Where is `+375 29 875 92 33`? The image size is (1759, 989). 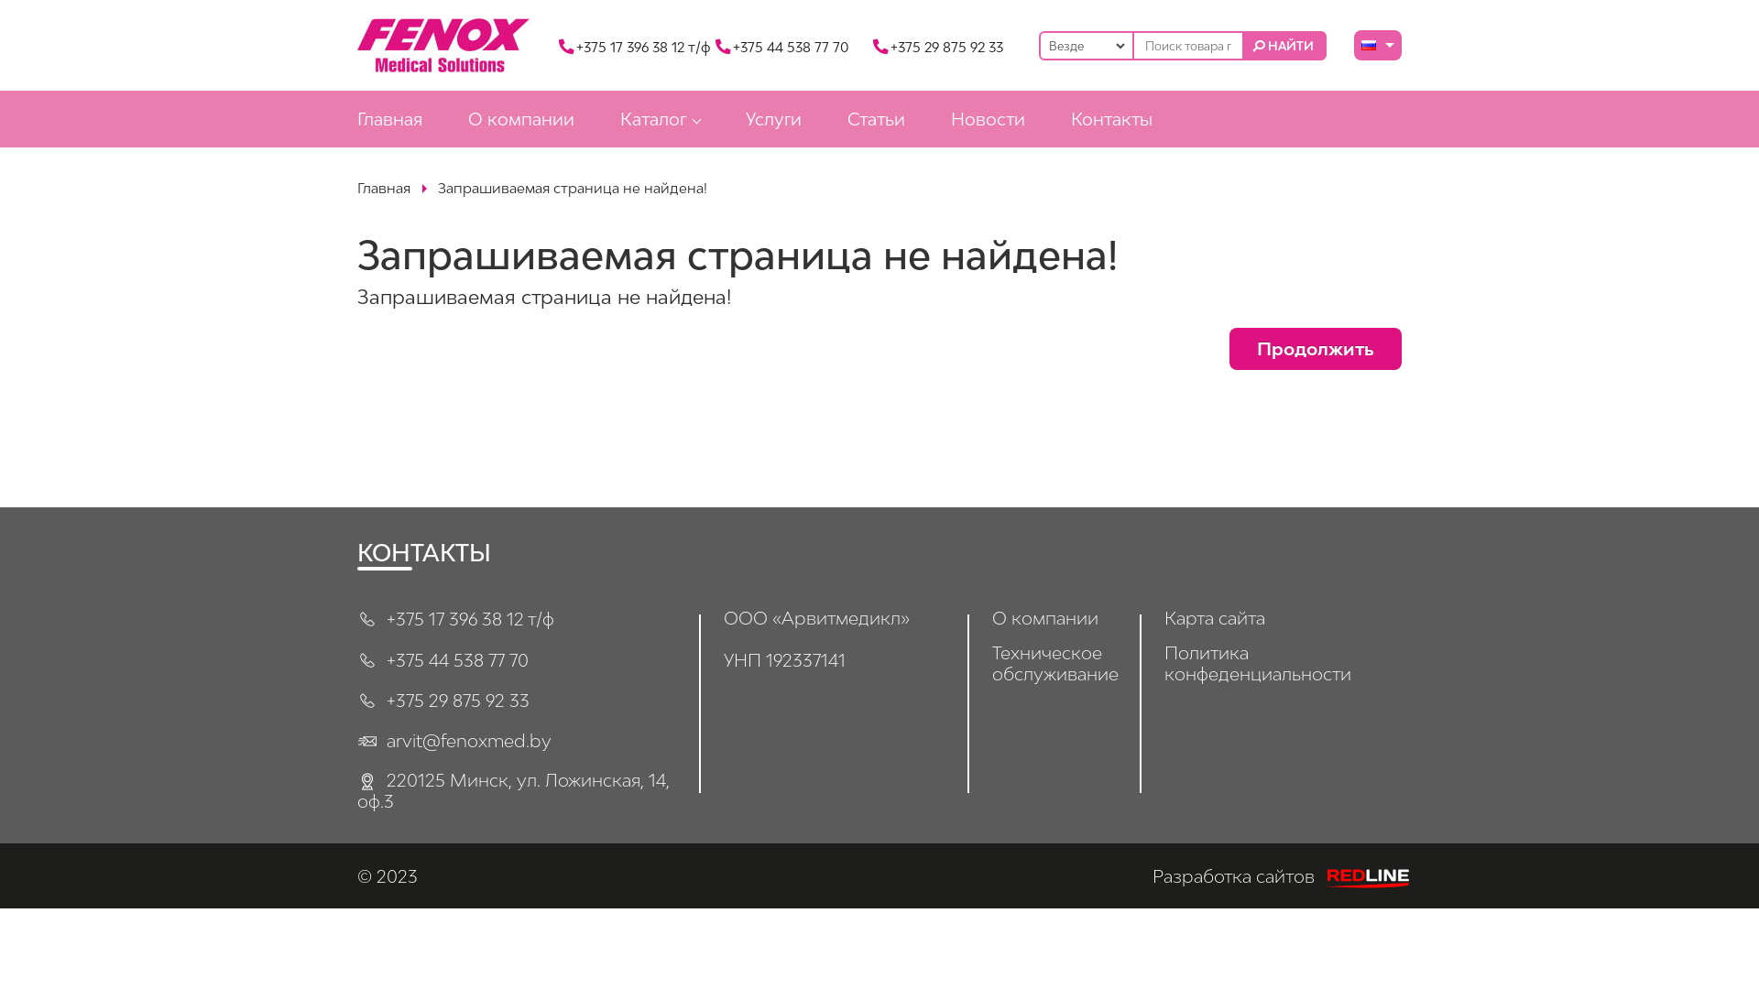
+375 29 875 92 33 is located at coordinates (938, 47).